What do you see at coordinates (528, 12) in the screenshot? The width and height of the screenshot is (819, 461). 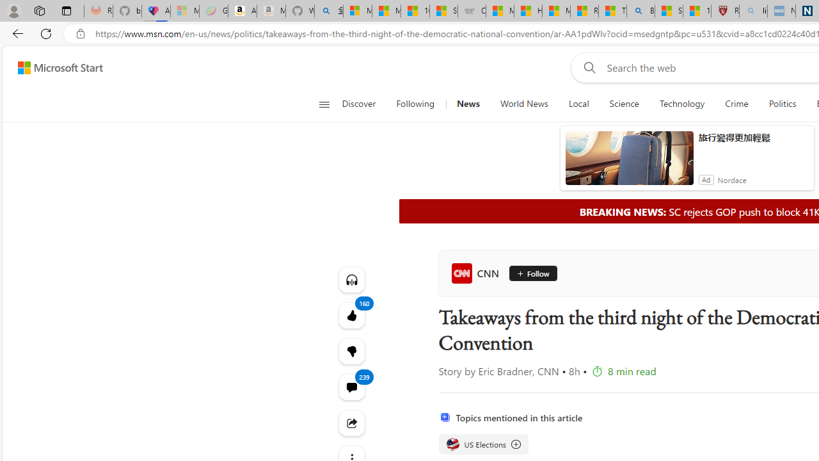 I see `How I Got Rid of Microsoft Edge's Unnecessary Features` at bounding box center [528, 12].